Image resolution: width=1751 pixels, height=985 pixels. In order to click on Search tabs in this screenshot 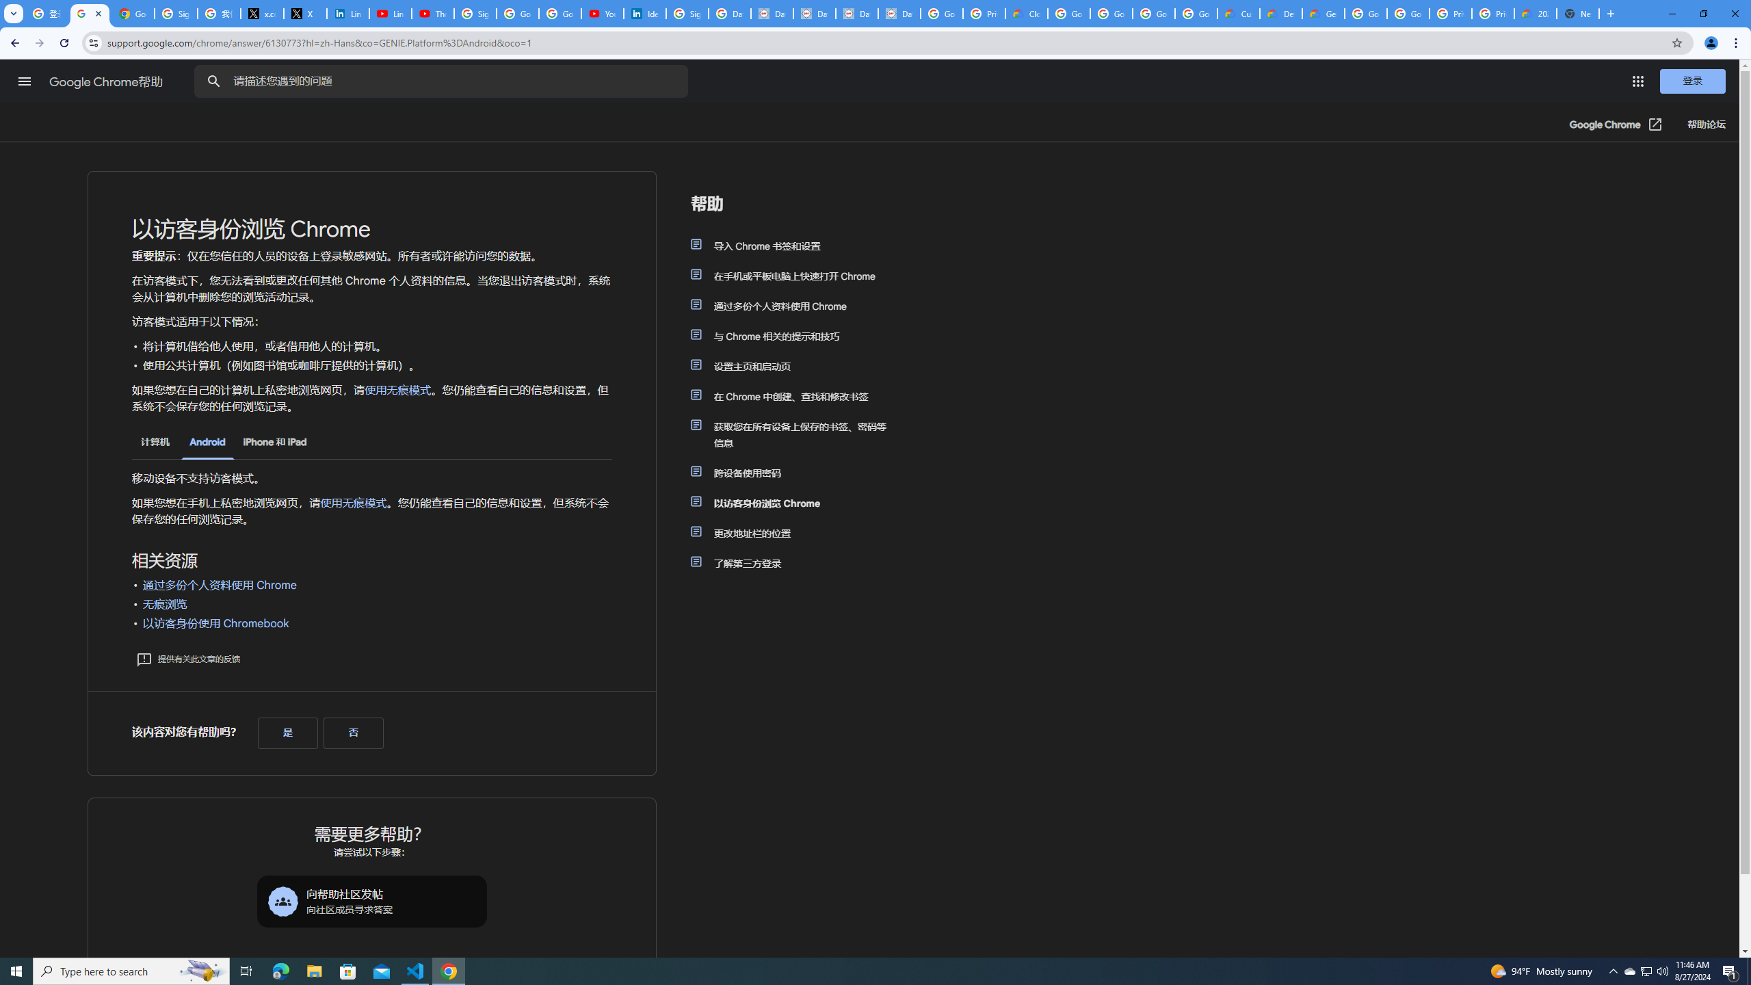, I will do `click(13, 14)`.